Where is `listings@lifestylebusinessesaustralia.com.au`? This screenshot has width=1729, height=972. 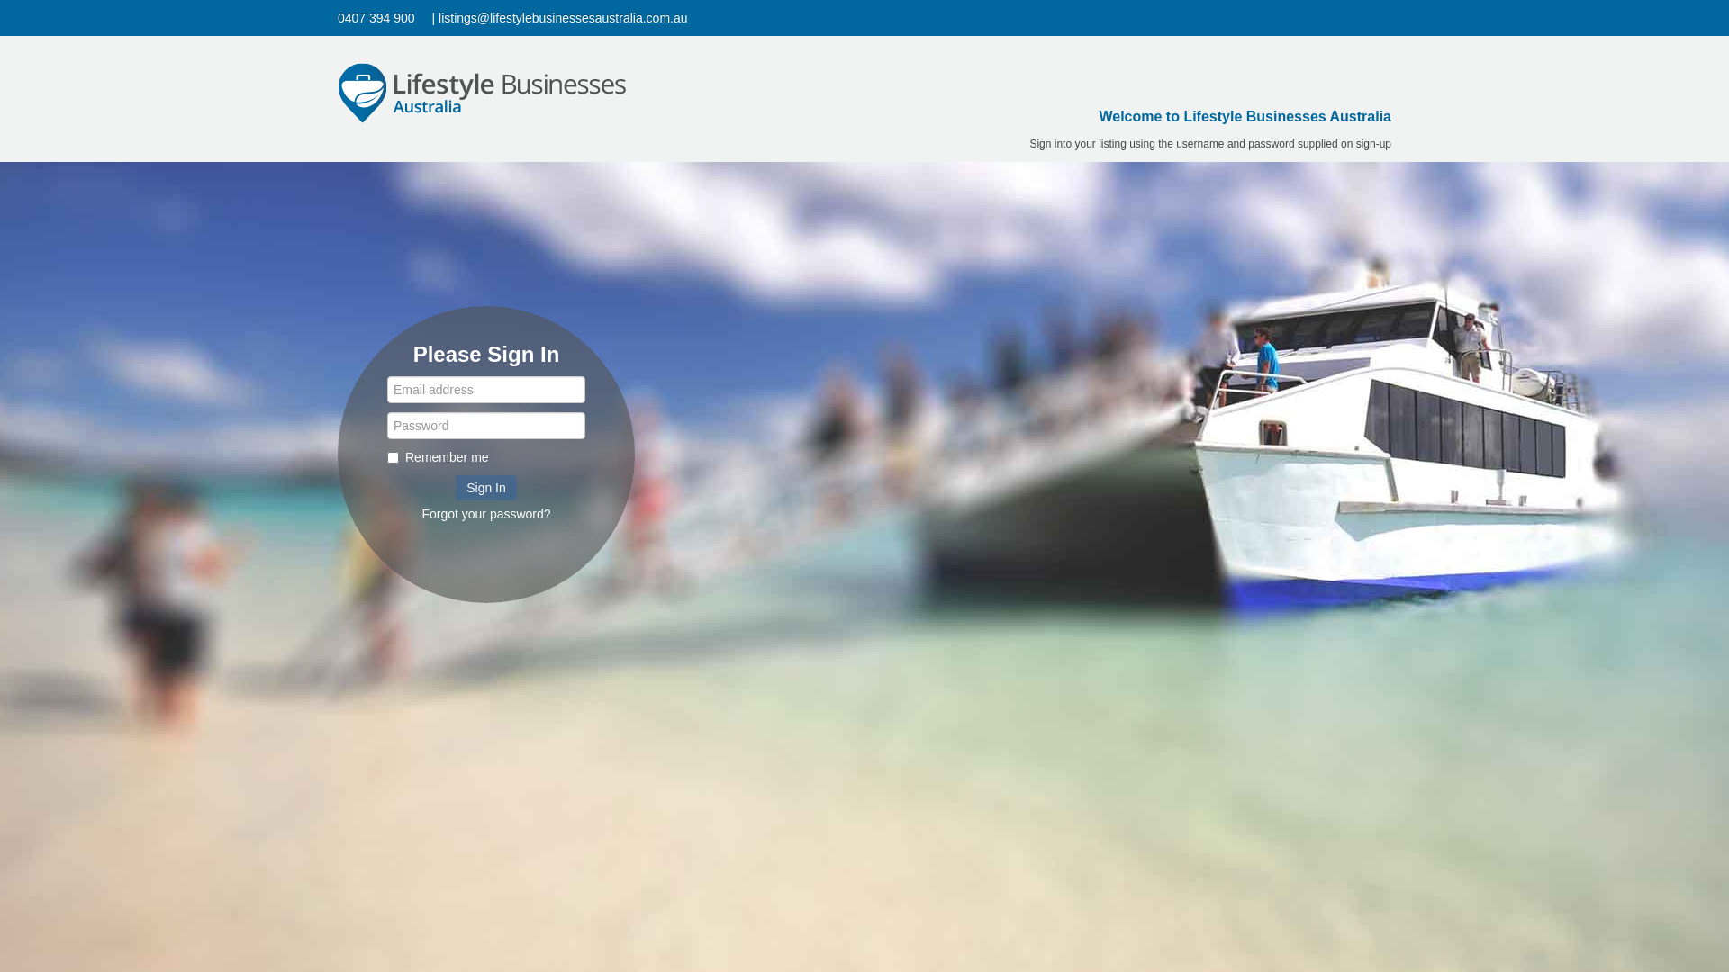 listings@lifestylebusinessesaustralia.com.au is located at coordinates (569, 18).